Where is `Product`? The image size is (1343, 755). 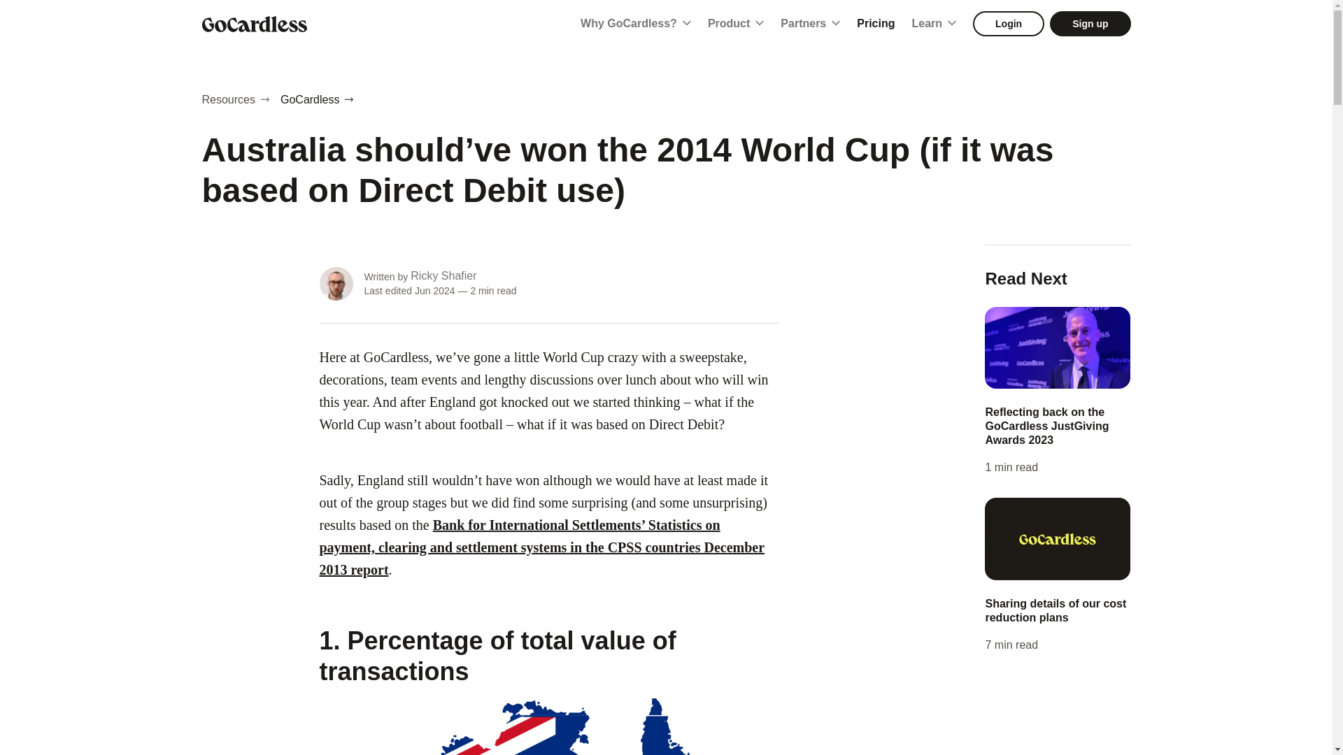 Product is located at coordinates (736, 24).